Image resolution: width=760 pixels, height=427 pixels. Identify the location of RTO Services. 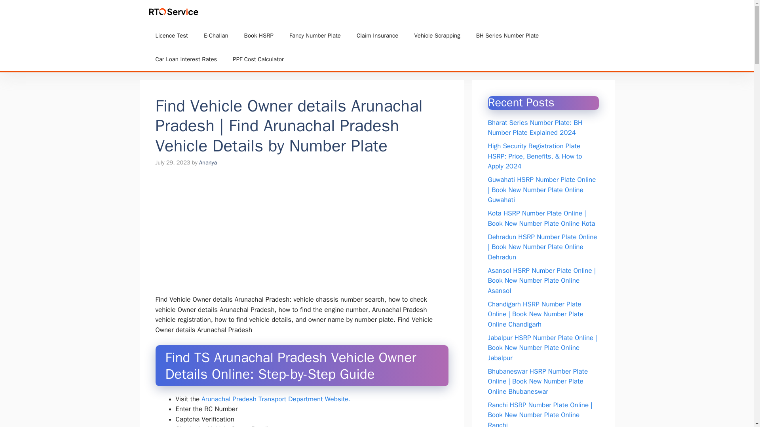
(235, 12).